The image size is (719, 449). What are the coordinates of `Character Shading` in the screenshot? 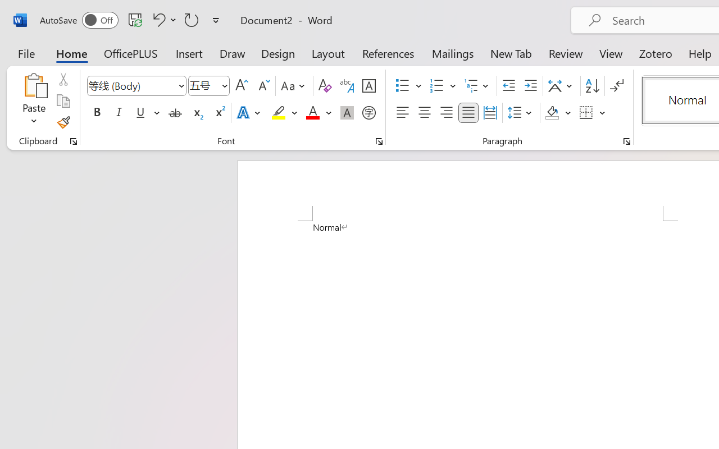 It's located at (347, 113).